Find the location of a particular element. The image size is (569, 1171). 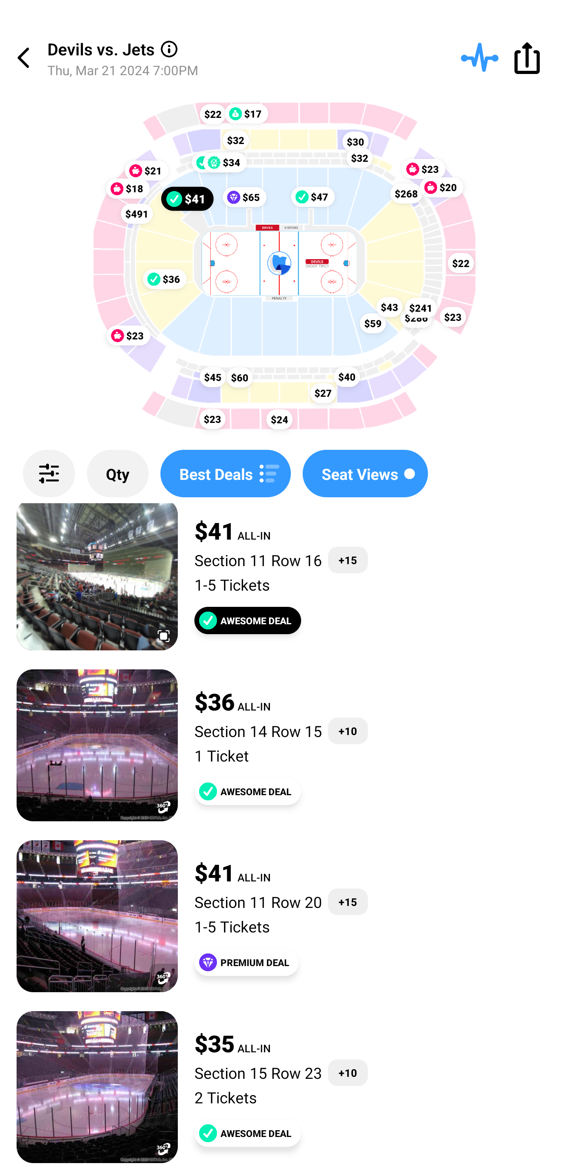

+10 is located at coordinates (348, 730).